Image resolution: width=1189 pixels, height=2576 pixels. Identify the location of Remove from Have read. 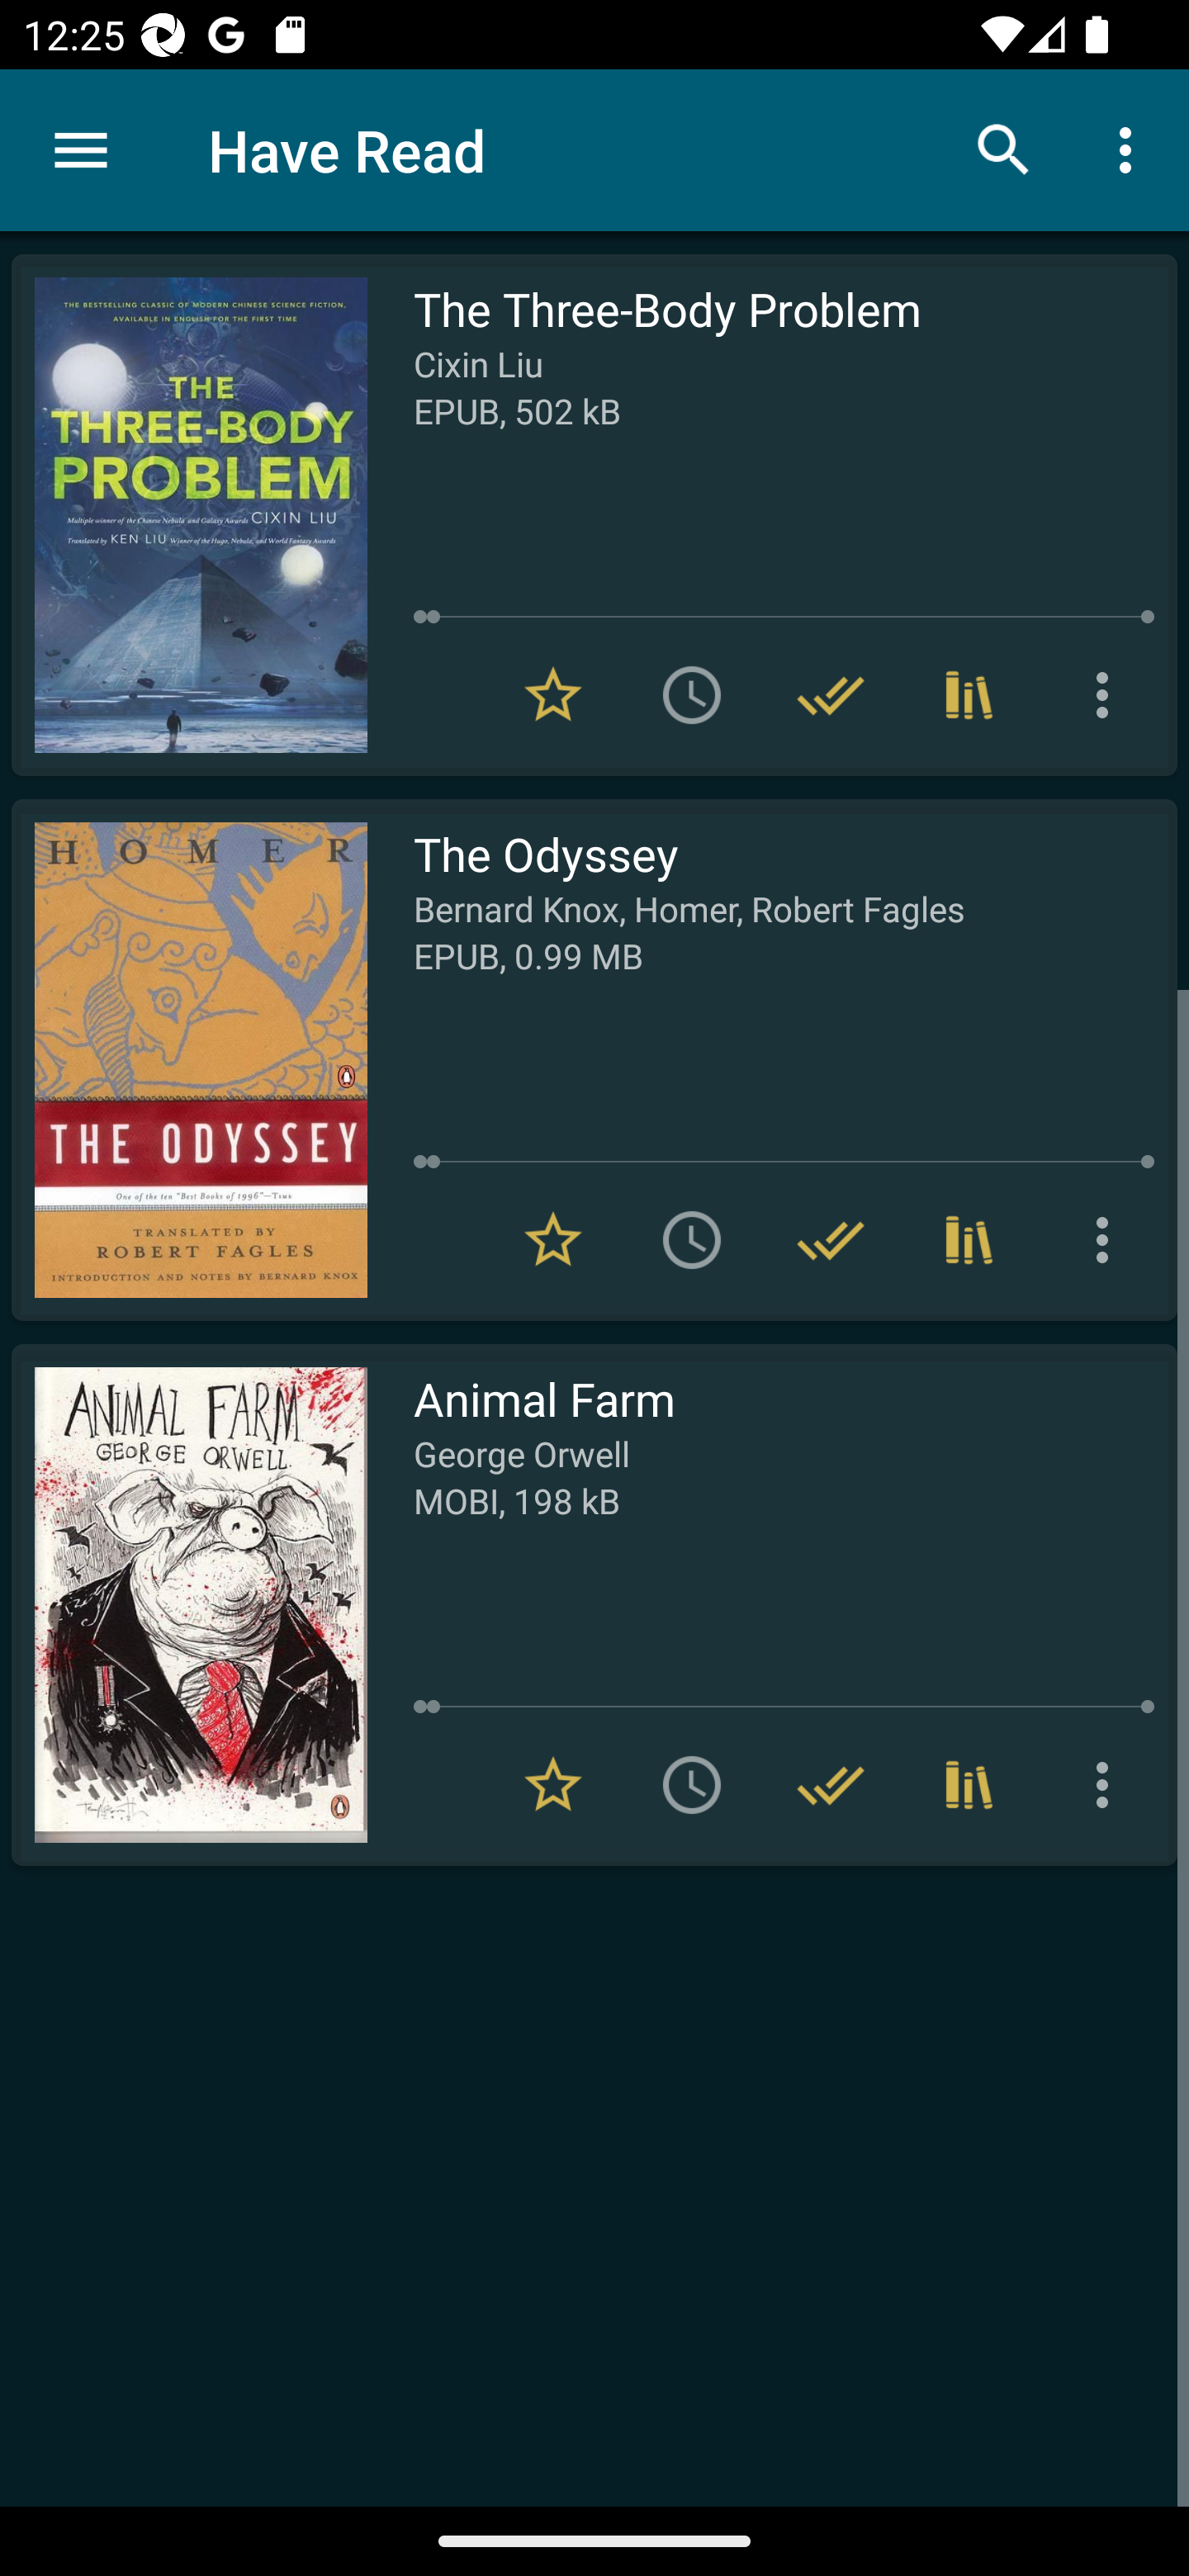
(831, 1785).